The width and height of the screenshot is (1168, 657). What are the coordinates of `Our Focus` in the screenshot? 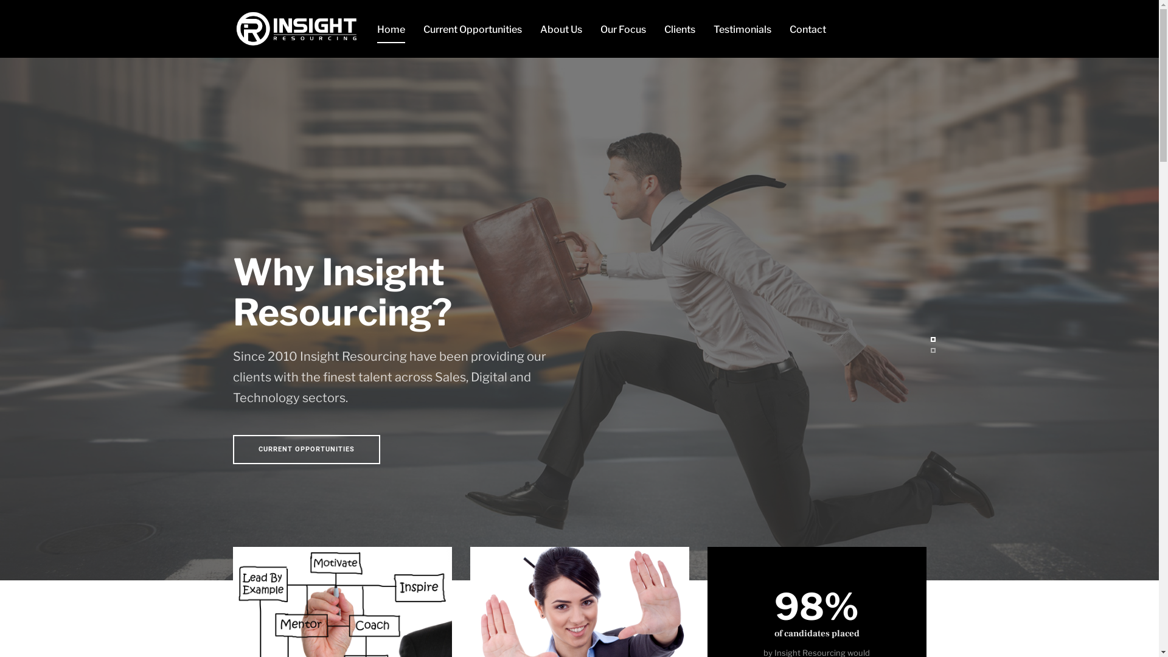 It's located at (623, 29).